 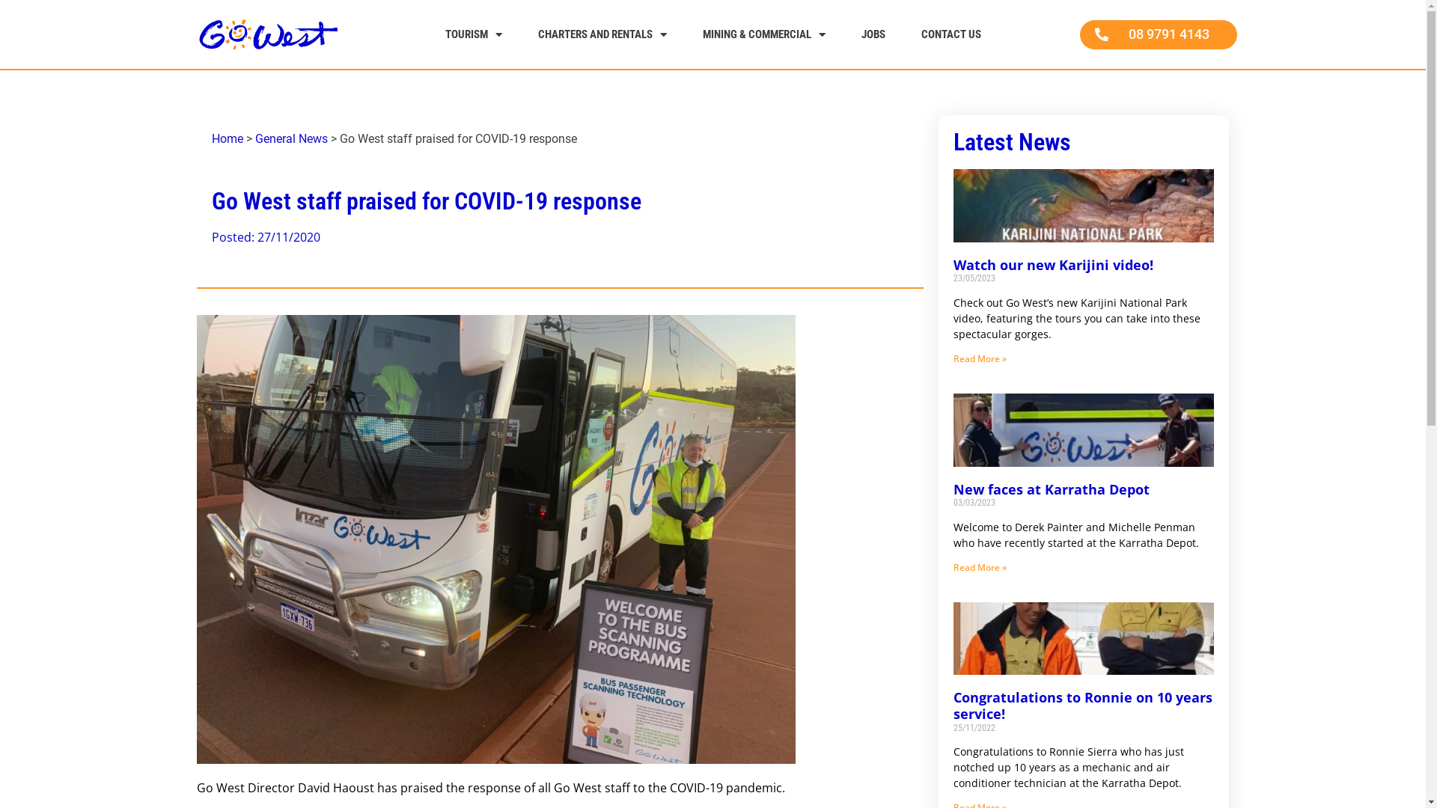 I want to click on Watch our new Karijini video!, so click(x=1054, y=265).